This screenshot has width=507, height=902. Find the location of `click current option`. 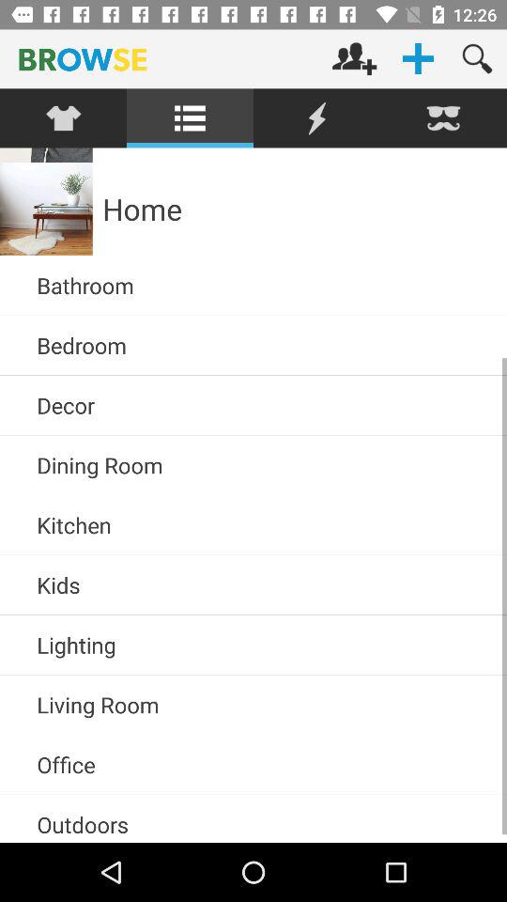

click current option is located at coordinates (317, 118).